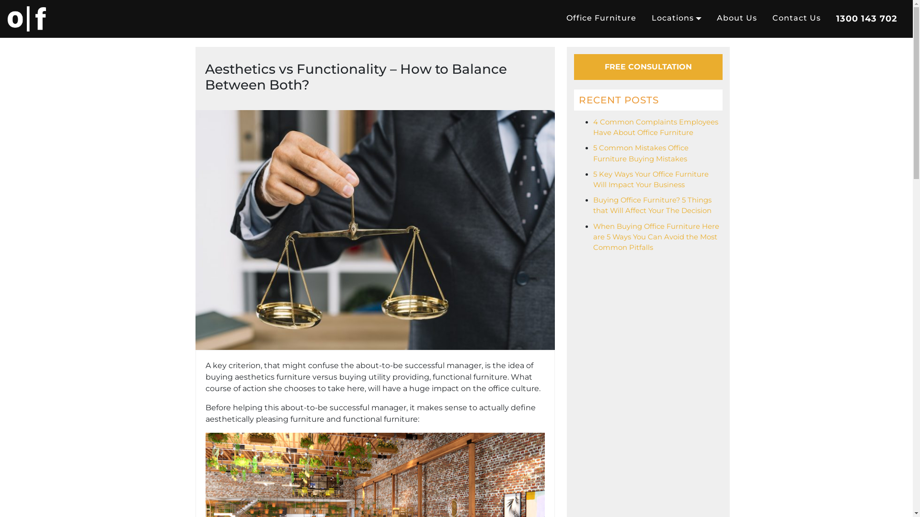 The height and width of the screenshot is (517, 920). Describe the element at coordinates (655, 127) in the screenshot. I see `4 Common Complaints Employees Have About Office Furniture` at that location.